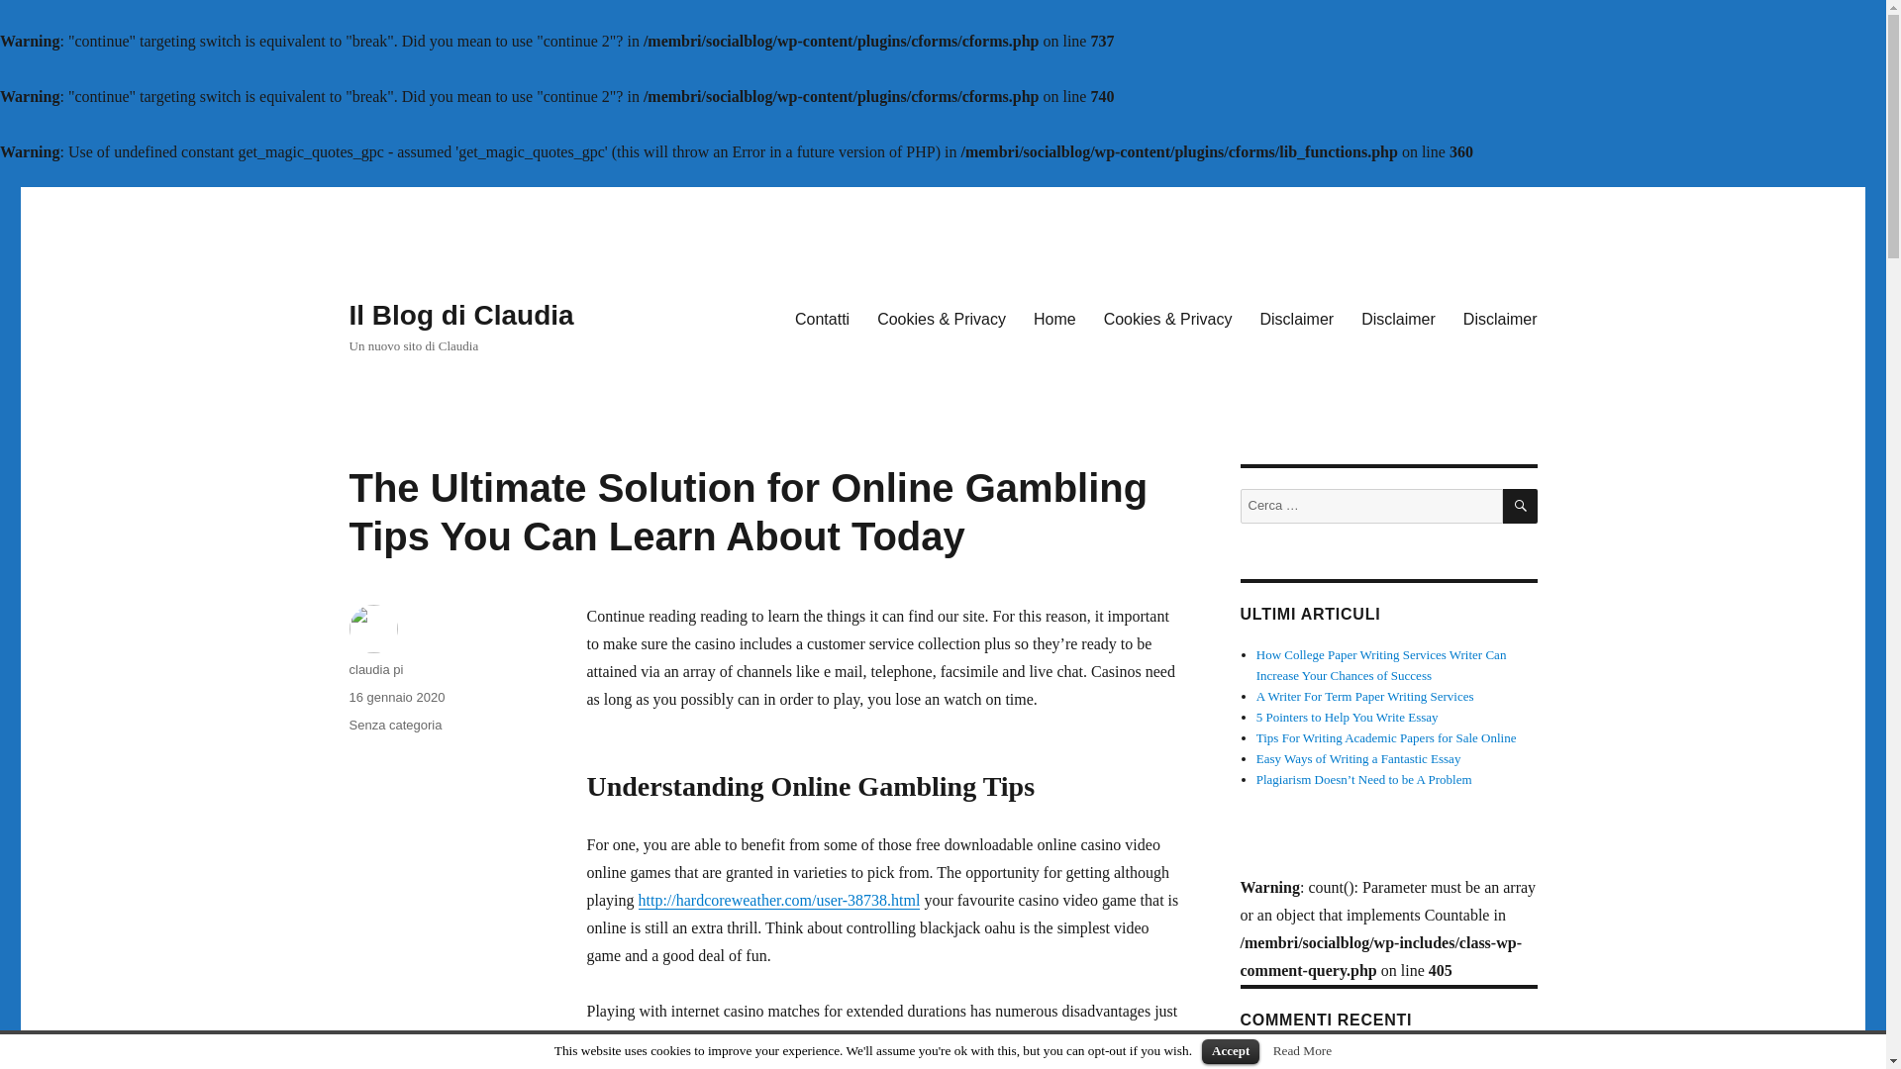 The image size is (1901, 1069). I want to click on Contatti, so click(822, 319).